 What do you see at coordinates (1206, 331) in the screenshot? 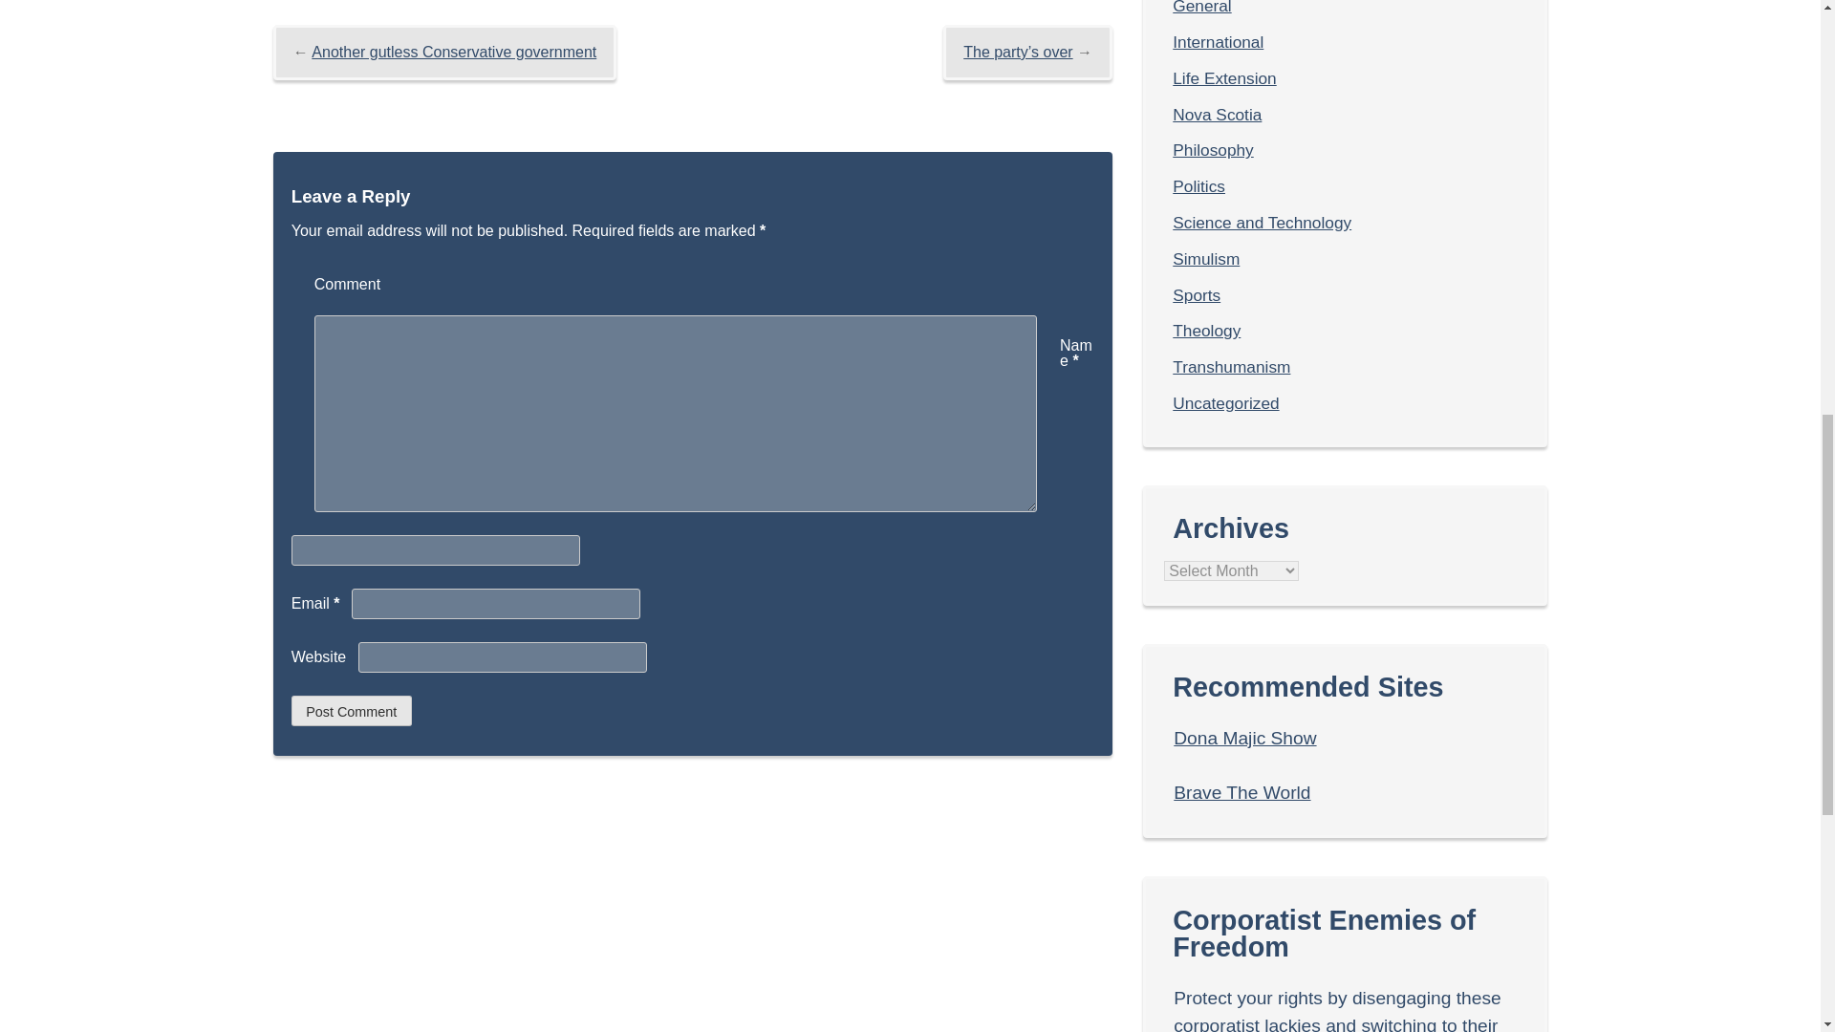
I see `Theology` at bounding box center [1206, 331].